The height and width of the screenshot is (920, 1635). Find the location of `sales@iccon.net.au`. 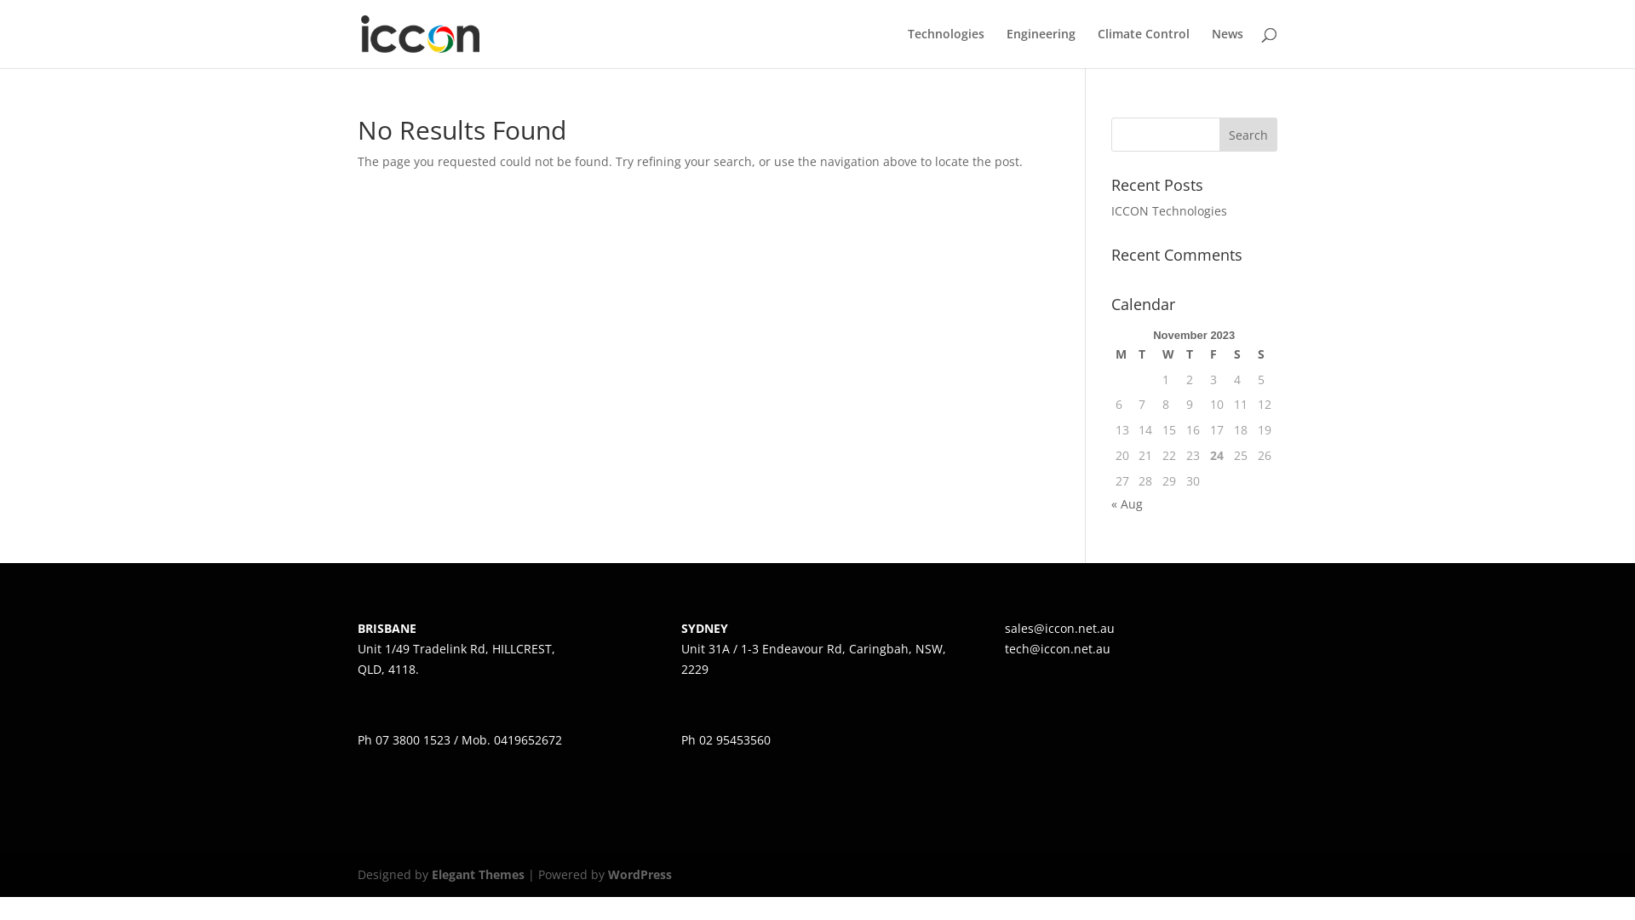

sales@iccon.net.au is located at coordinates (1059, 629).